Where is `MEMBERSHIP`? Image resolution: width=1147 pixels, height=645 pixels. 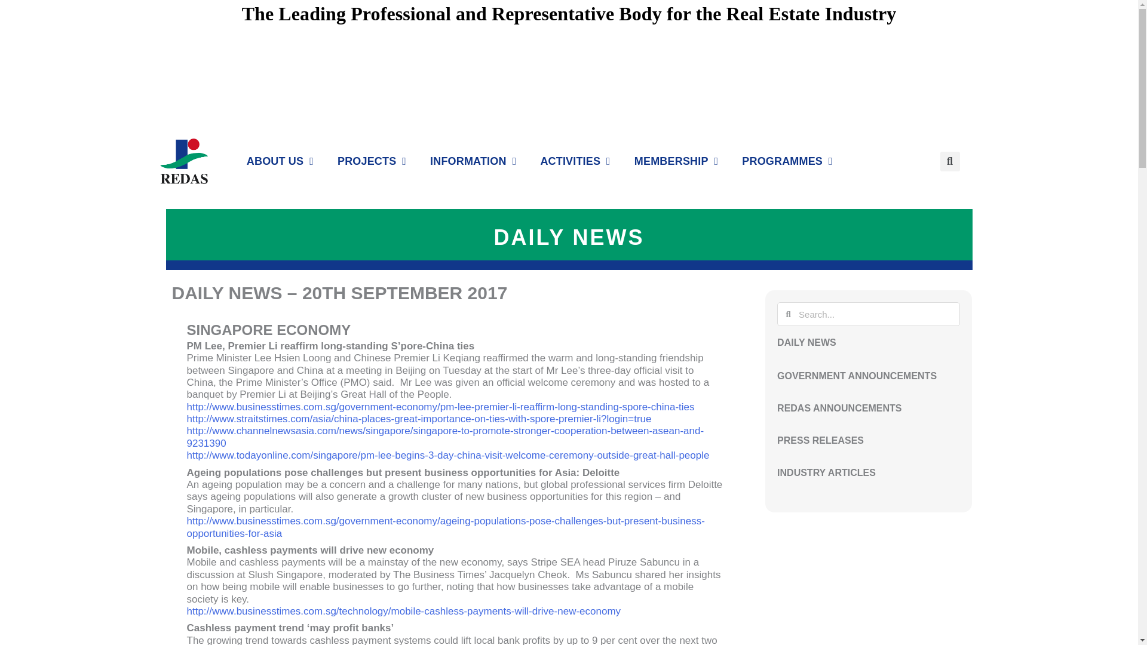
MEMBERSHIP is located at coordinates (676, 161).